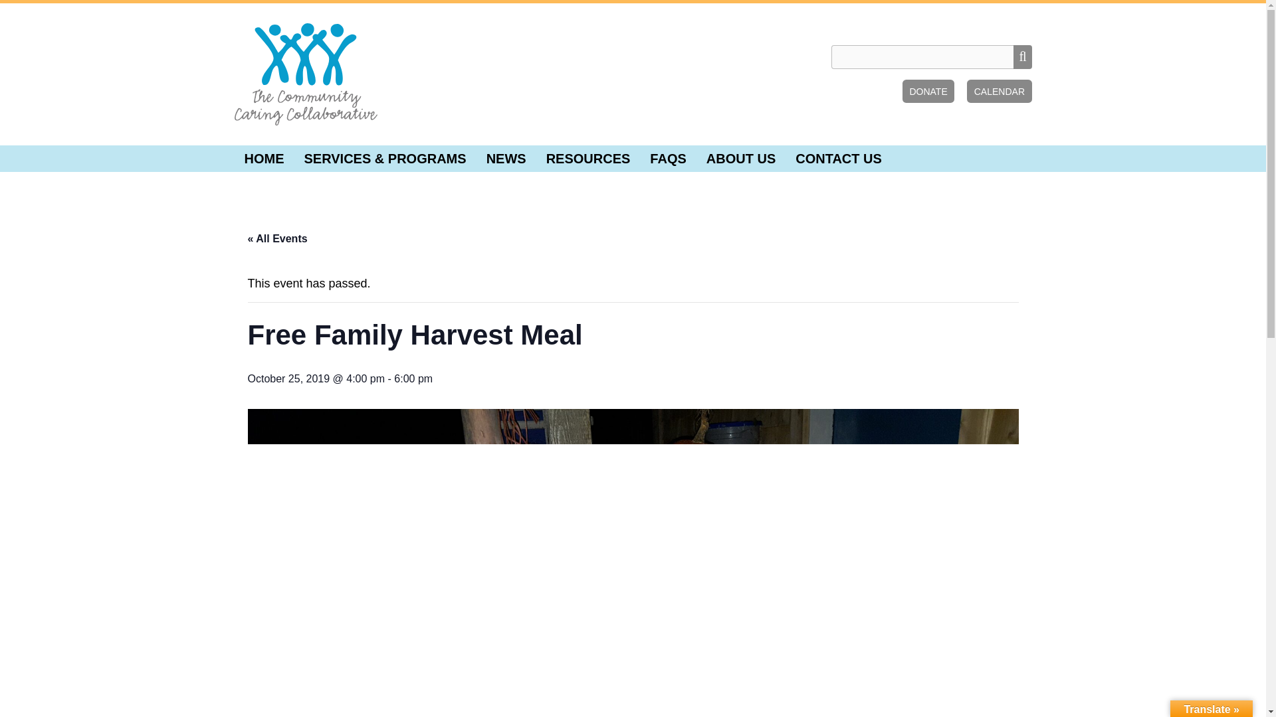 The image size is (1276, 717). Describe the element at coordinates (928, 91) in the screenshot. I see `DONATE` at that location.